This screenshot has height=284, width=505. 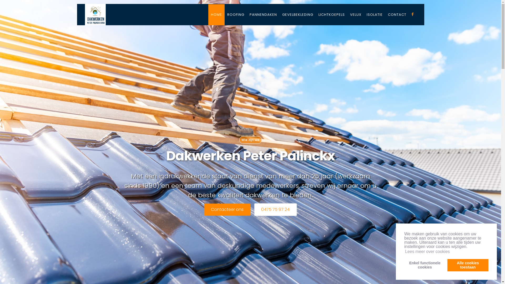 What do you see at coordinates (375, 15) in the screenshot?
I see `ISOLATIE` at bounding box center [375, 15].